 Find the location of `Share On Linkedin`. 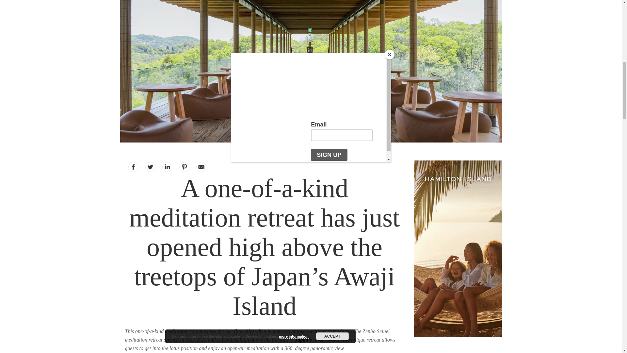

Share On Linkedin is located at coordinates (167, 167).